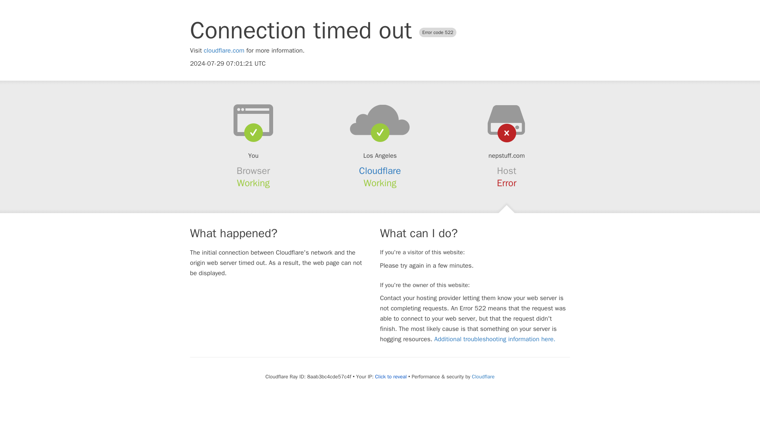 Image resolution: width=760 pixels, height=427 pixels. I want to click on Cloudflare, so click(380, 171).